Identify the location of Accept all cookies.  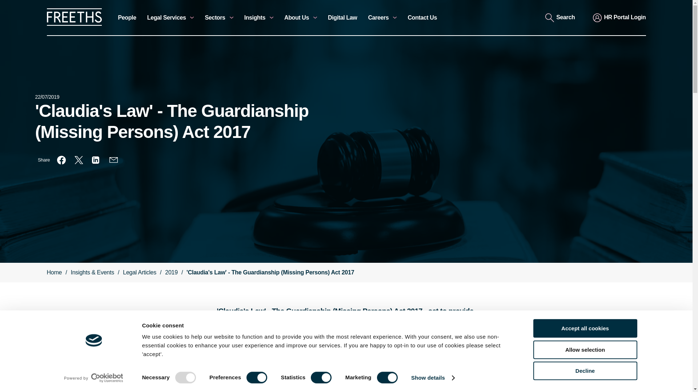
(585, 328).